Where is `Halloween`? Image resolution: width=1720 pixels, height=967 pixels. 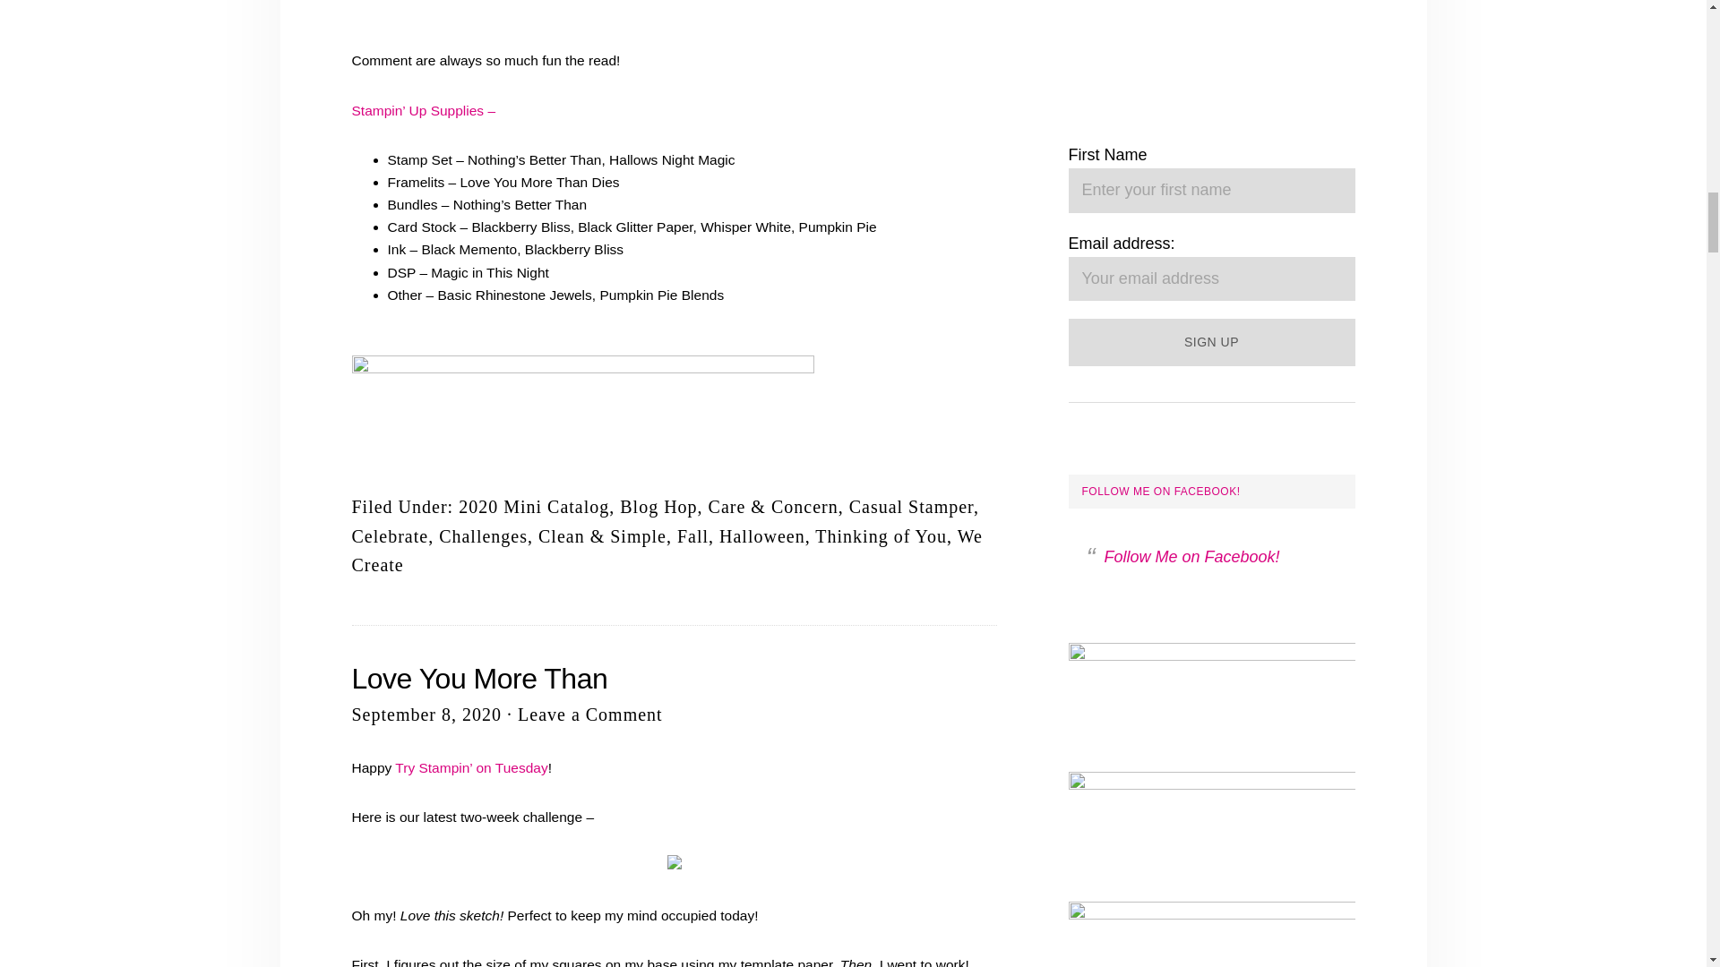 Halloween is located at coordinates (761, 535).